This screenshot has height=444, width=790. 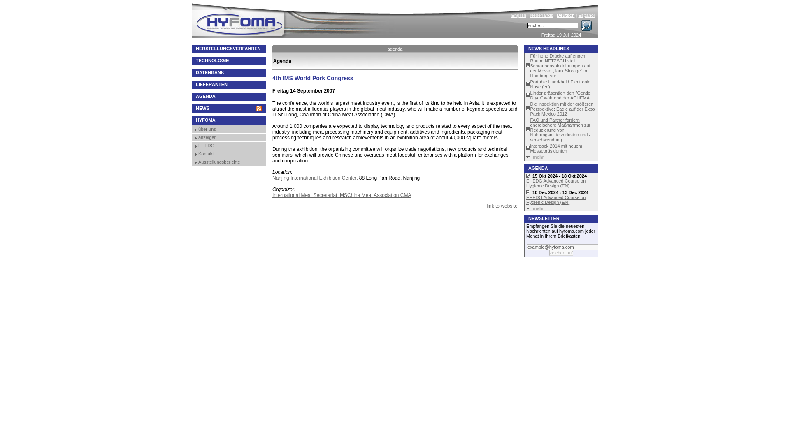 I want to click on DATENBANK, so click(x=229, y=73).